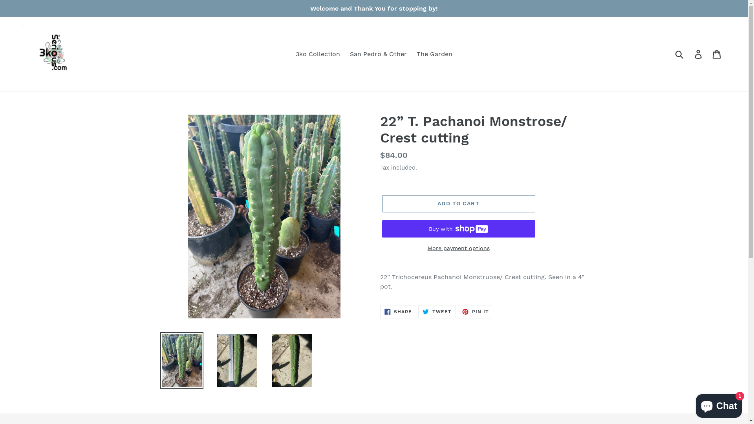  I want to click on More payment options, so click(458, 248).